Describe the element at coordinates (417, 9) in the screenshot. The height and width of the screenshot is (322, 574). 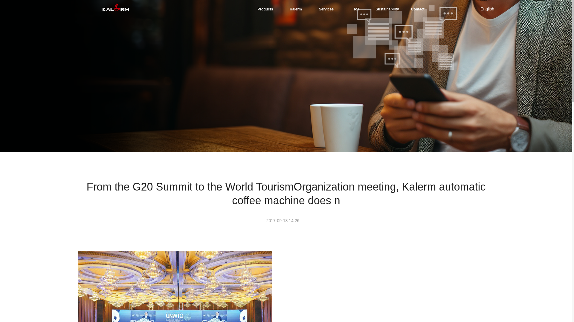
I see `Contact` at that location.